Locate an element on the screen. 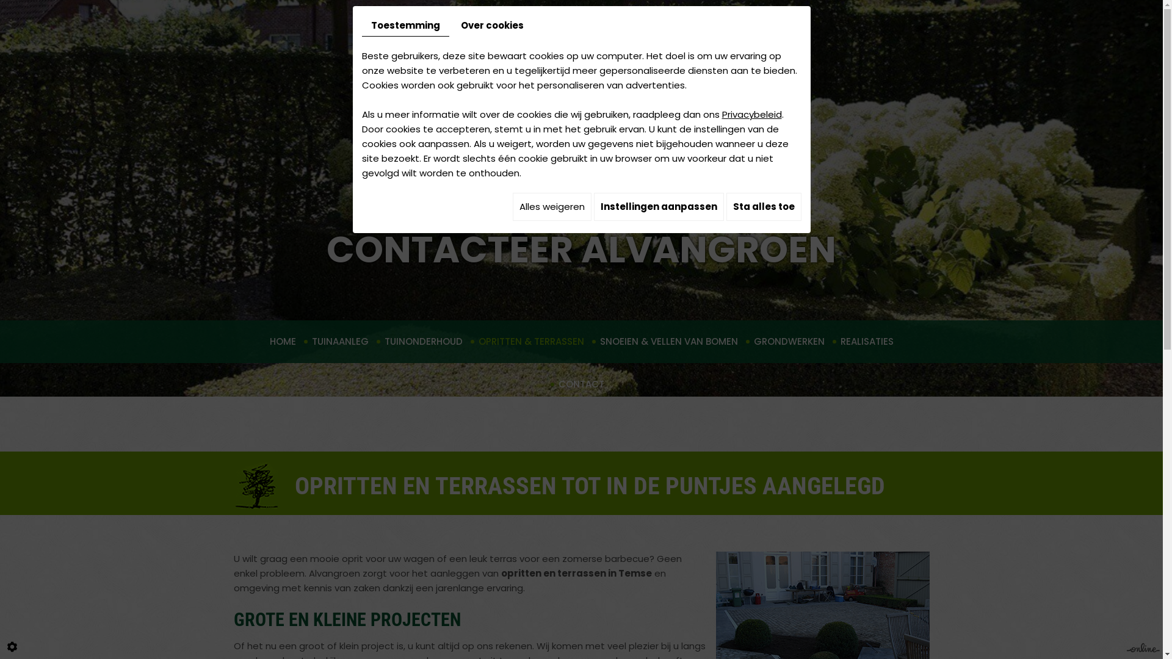 This screenshot has width=1172, height=659. Alvangroen - Tuinaannemer is located at coordinates (581, 113).